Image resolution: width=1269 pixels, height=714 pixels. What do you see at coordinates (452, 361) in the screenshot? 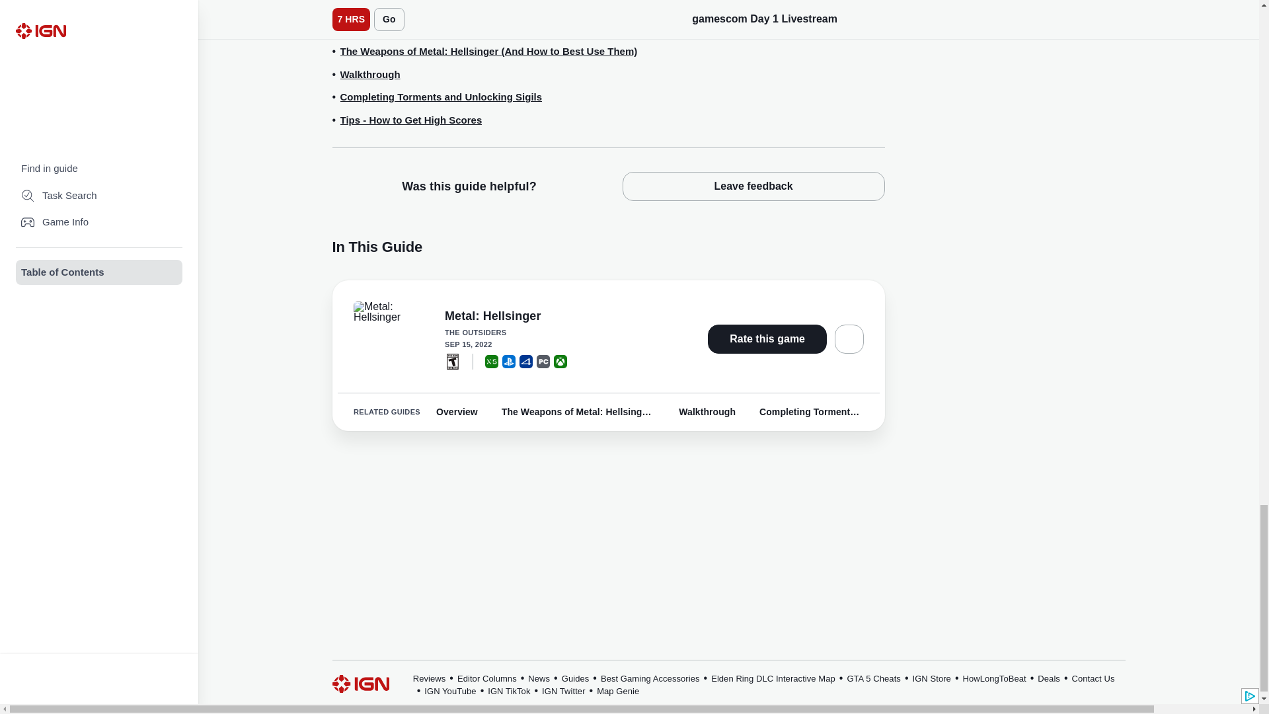
I see `ESRB: T` at bounding box center [452, 361].